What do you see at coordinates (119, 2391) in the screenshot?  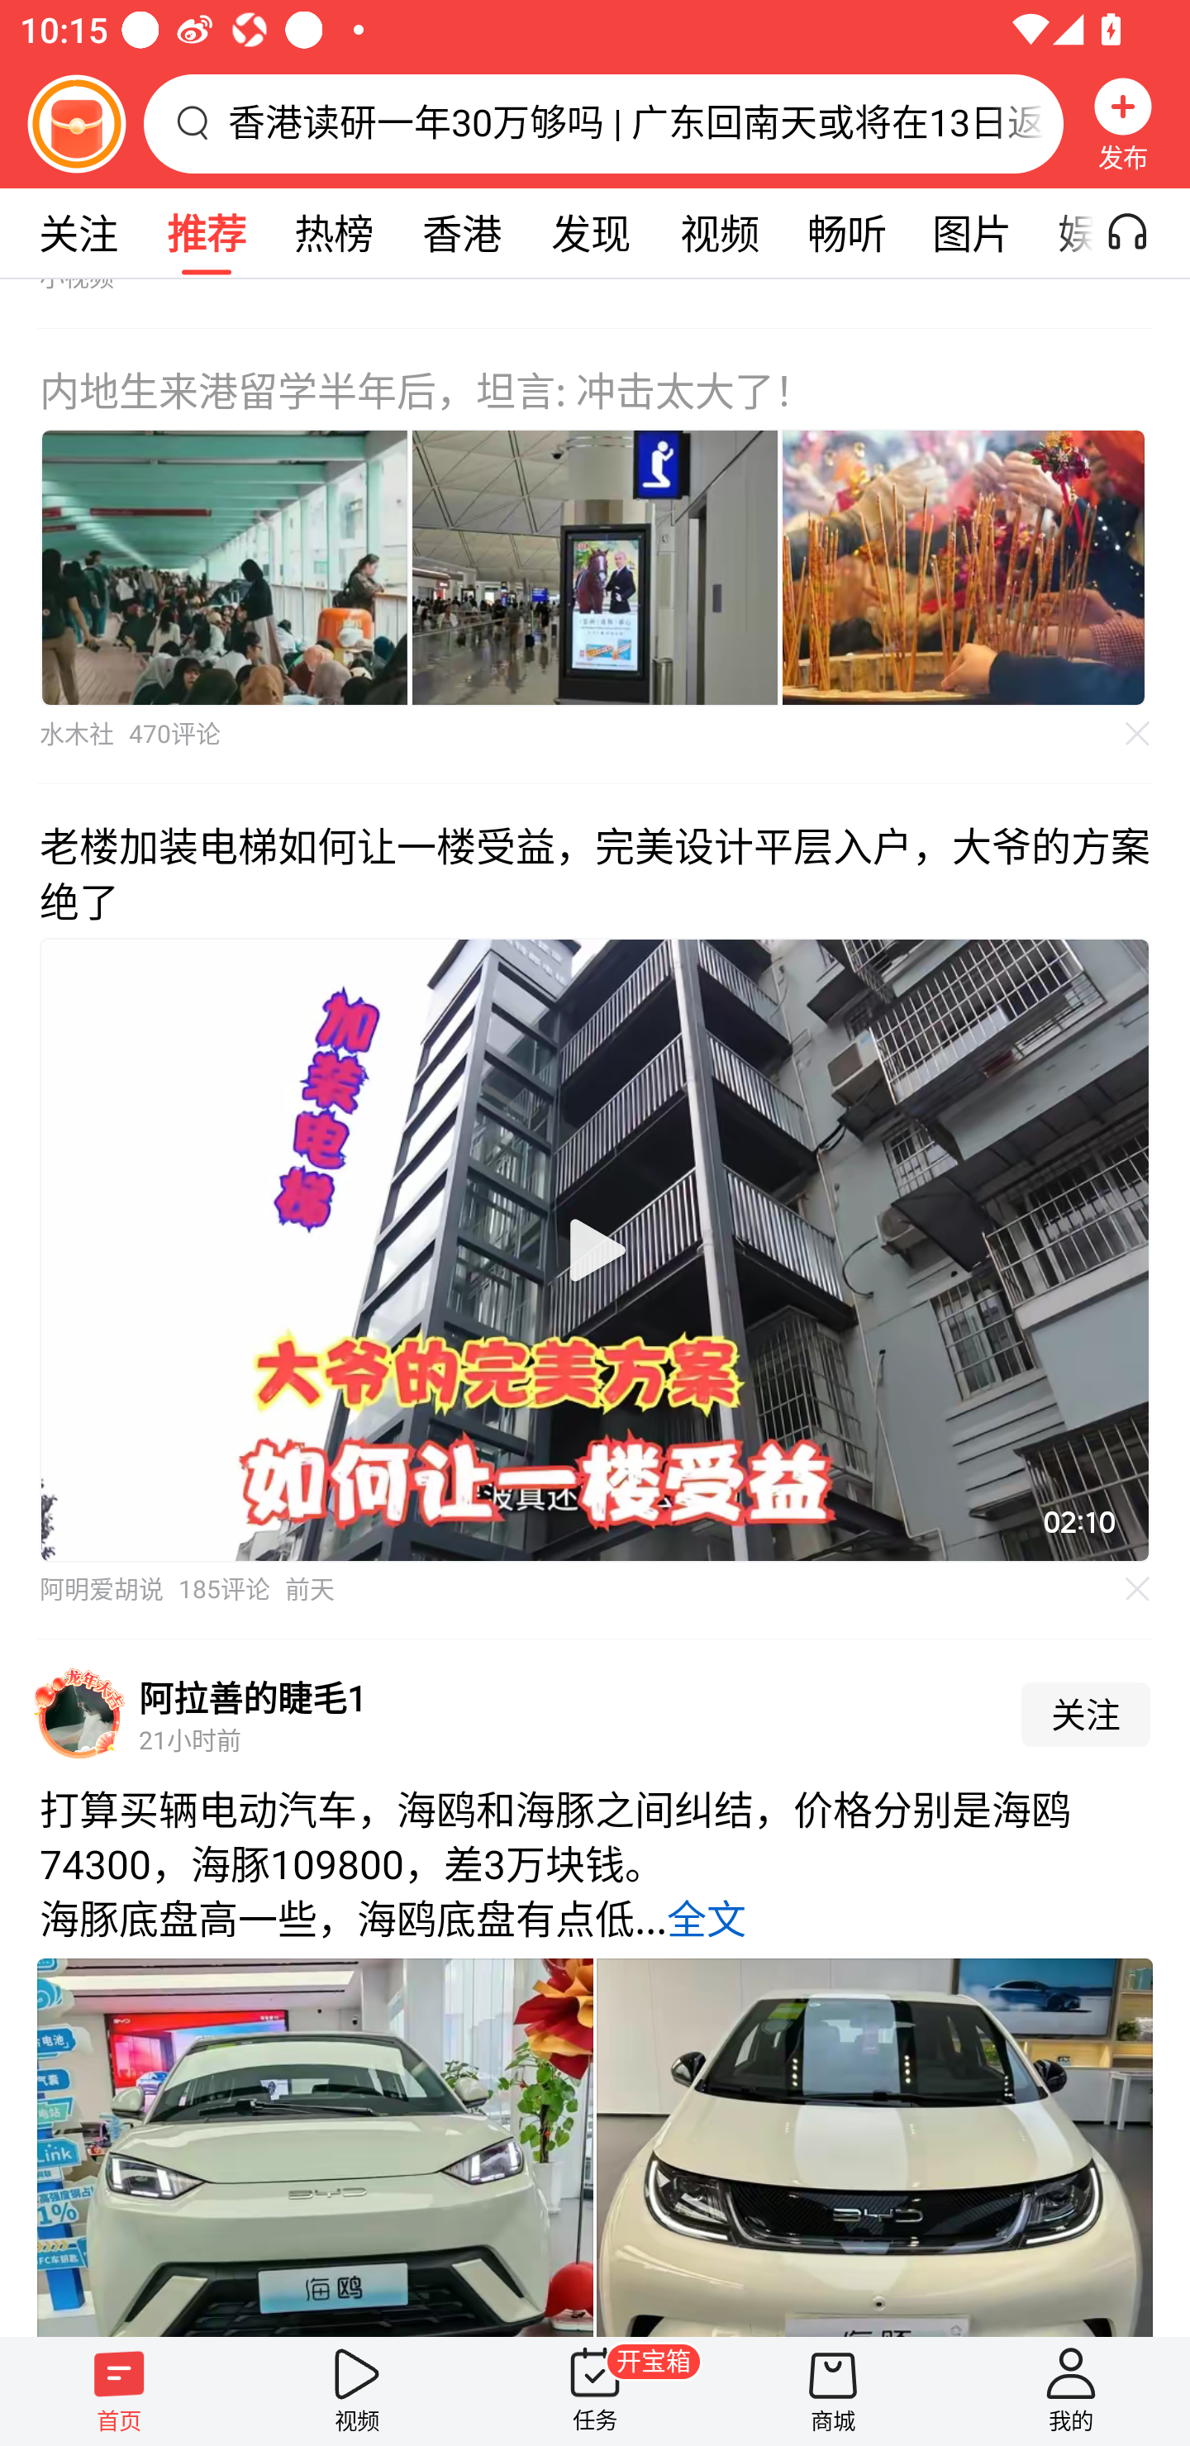 I see `首页` at bounding box center [119, 2391].